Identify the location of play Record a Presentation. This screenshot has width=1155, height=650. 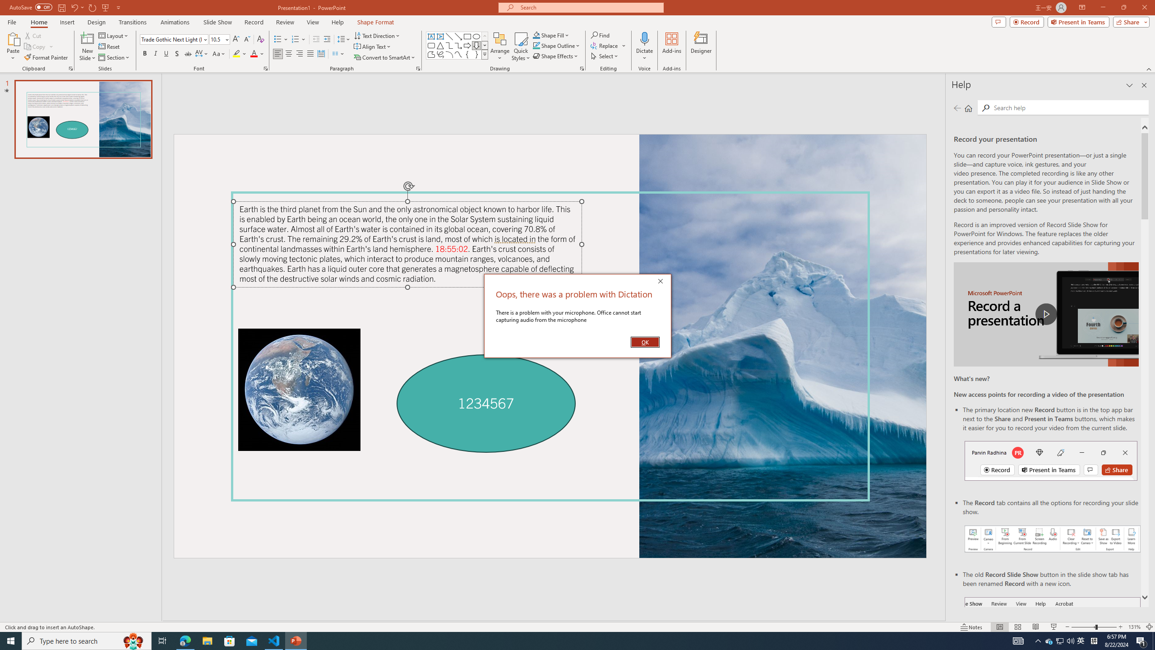
(1046, 314).